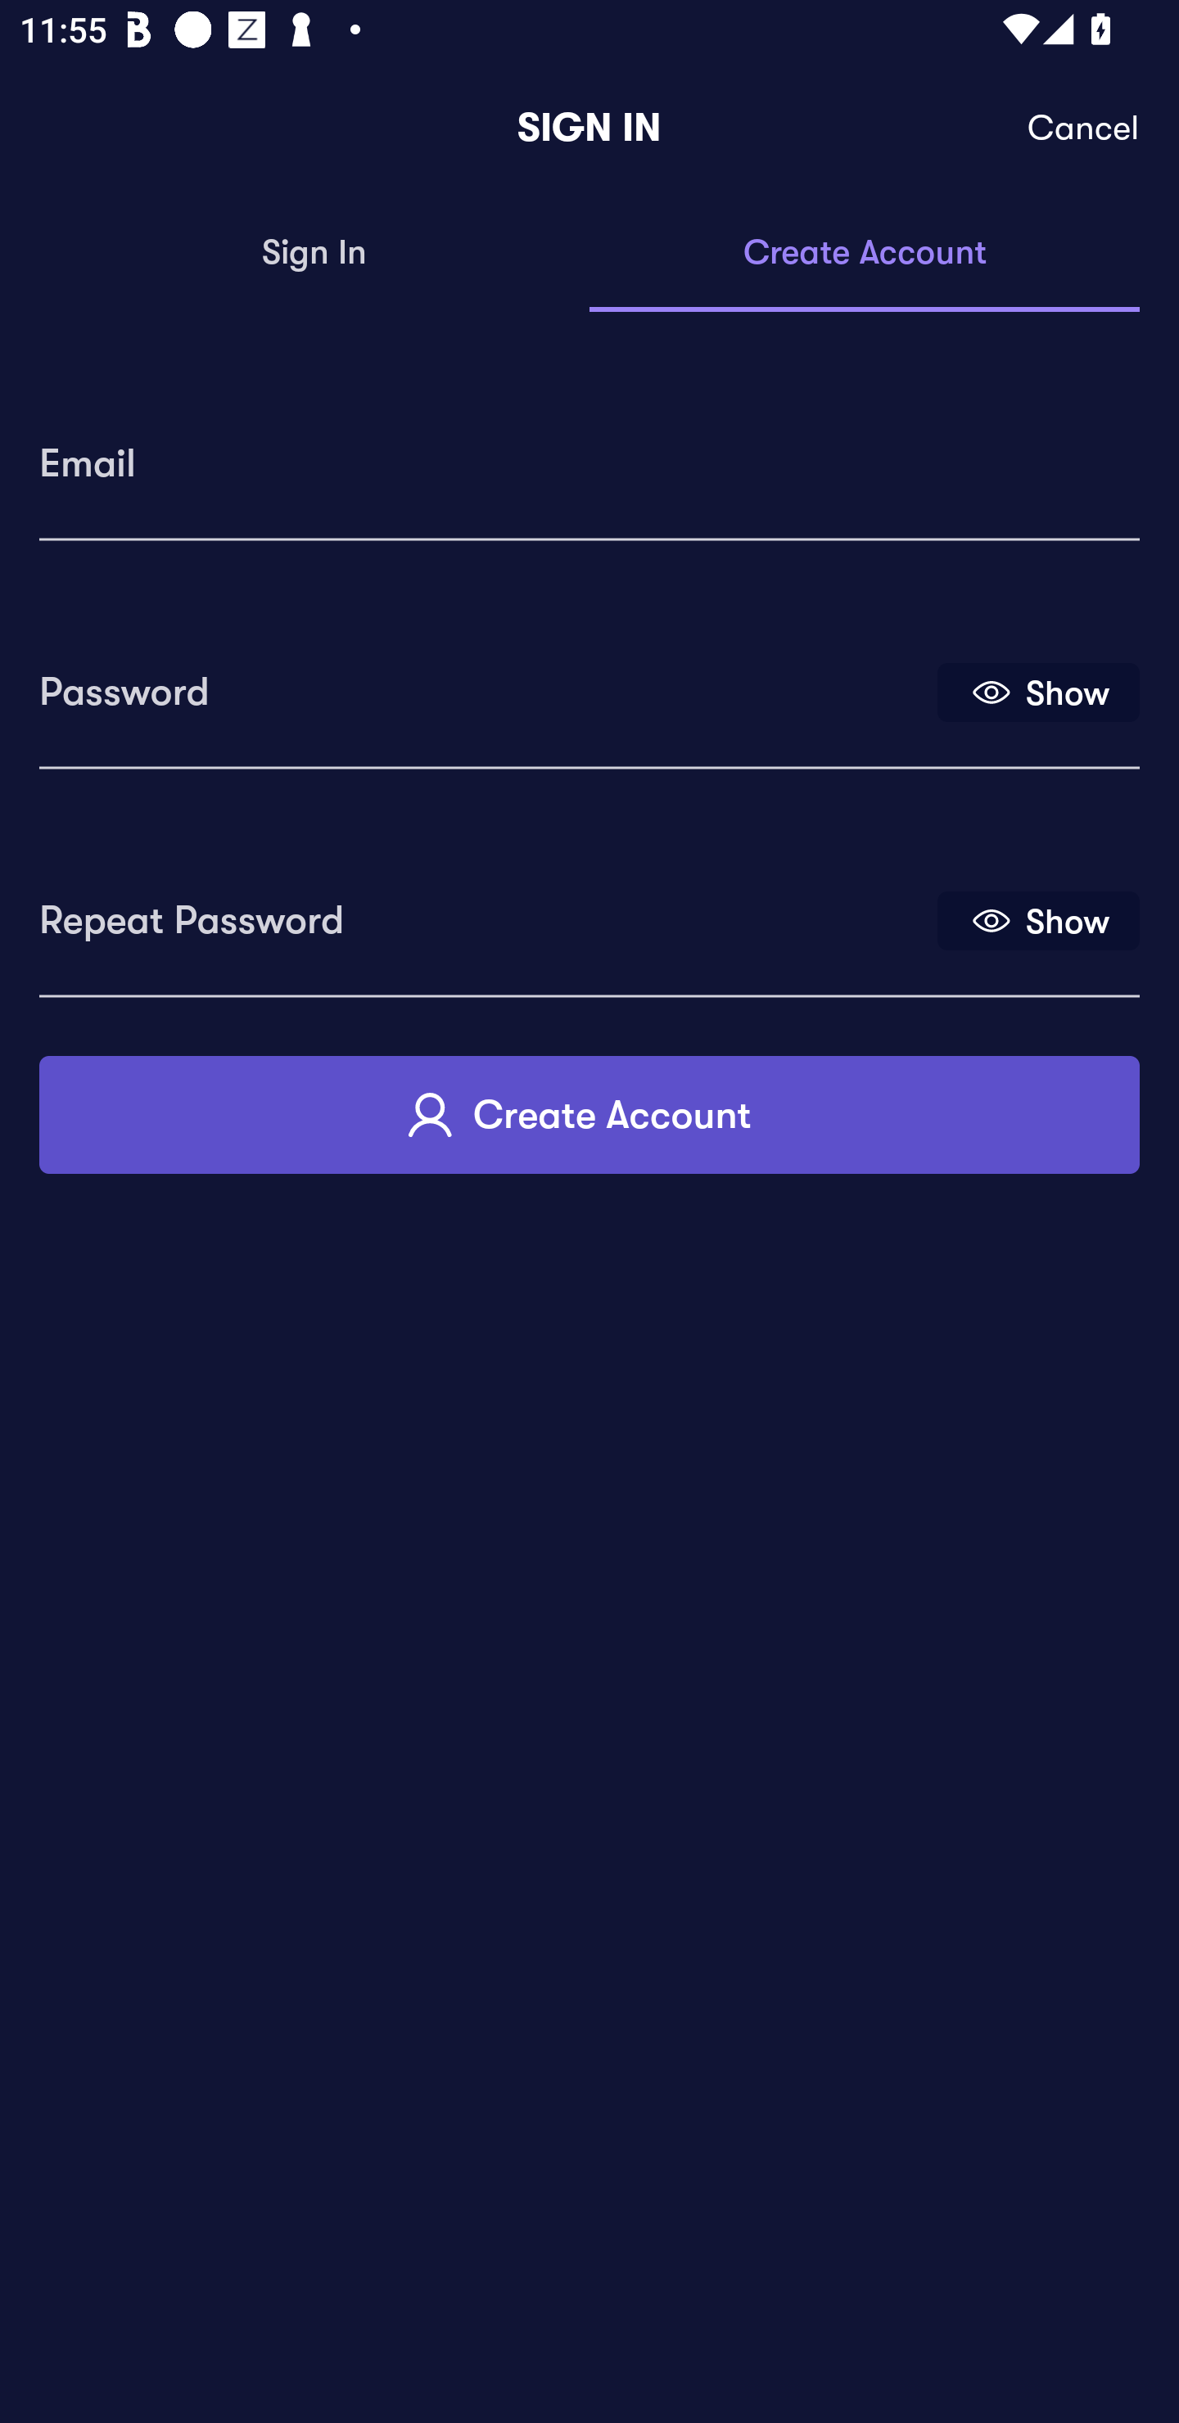 The width and height of the screenshot is (1179, 2423). I want to click on Password, so click(486, 682).